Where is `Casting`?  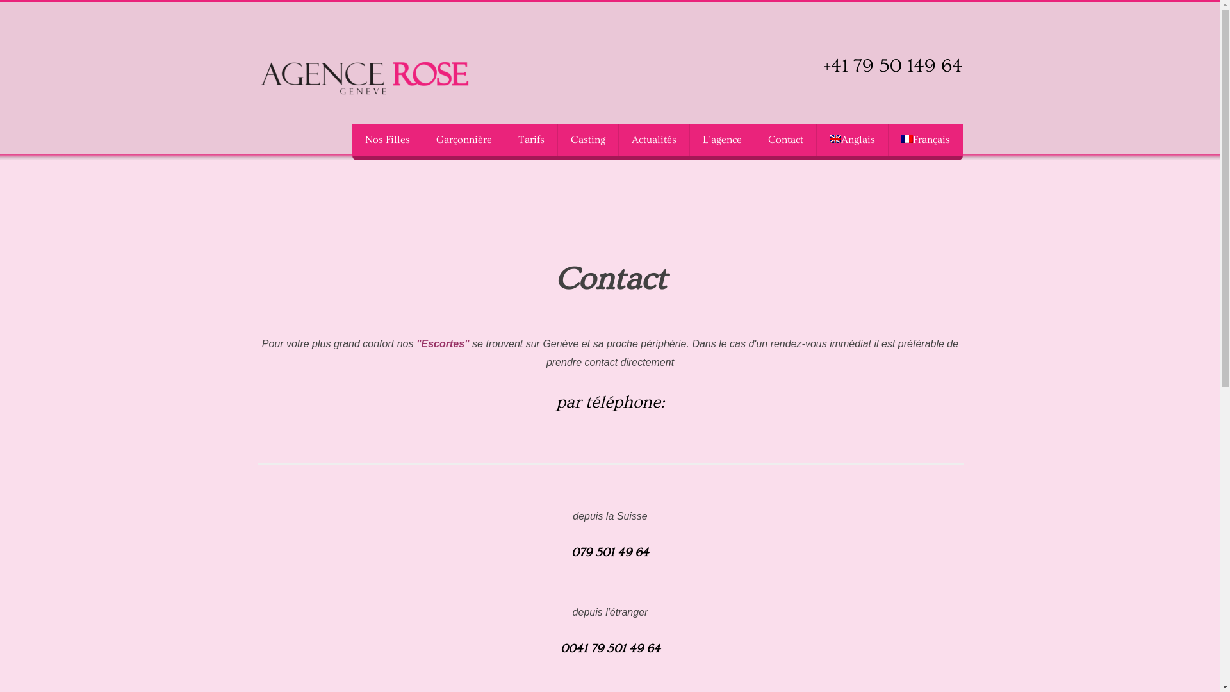
Casting is located at coordinates (587, 140).